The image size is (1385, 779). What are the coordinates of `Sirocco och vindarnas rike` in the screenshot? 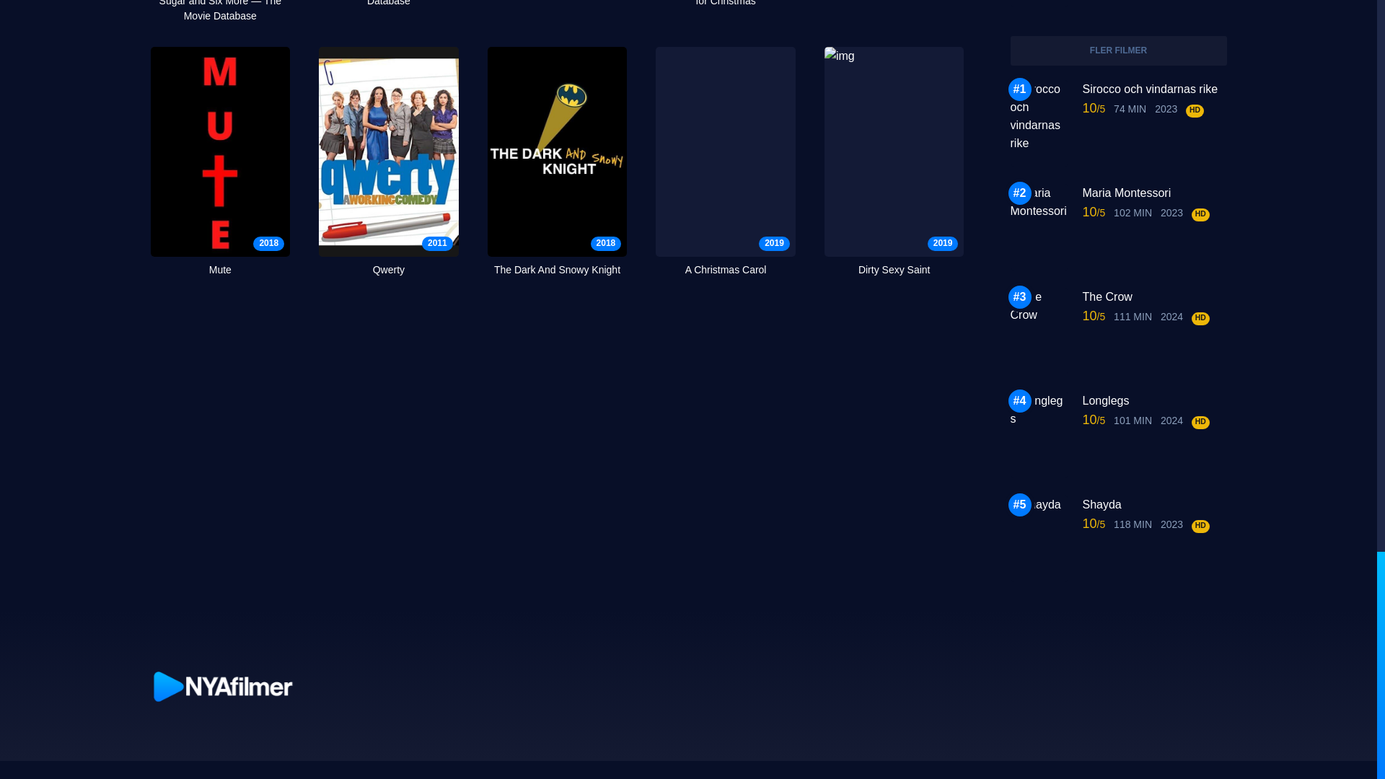 It's located at (1153, 296).